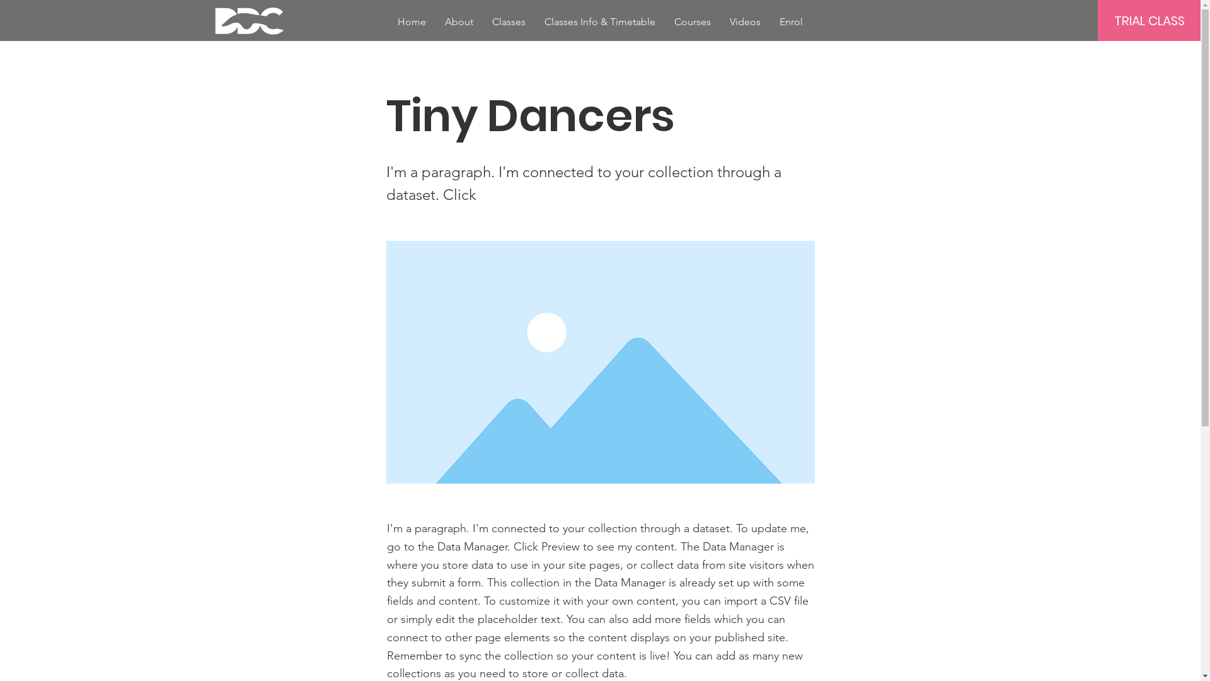 The width and height of the screenshot is (1210, 681). What do you see at coordinates (509, 21) in the screenshot?
I see `Classes` at bounding box center [509, 21].